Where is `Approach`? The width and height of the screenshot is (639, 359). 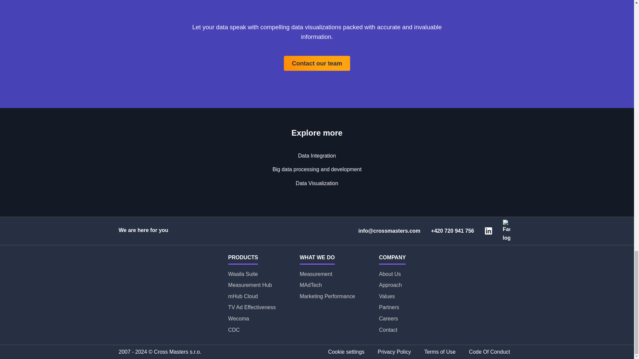 Approach is located at coordinates (392, 285).